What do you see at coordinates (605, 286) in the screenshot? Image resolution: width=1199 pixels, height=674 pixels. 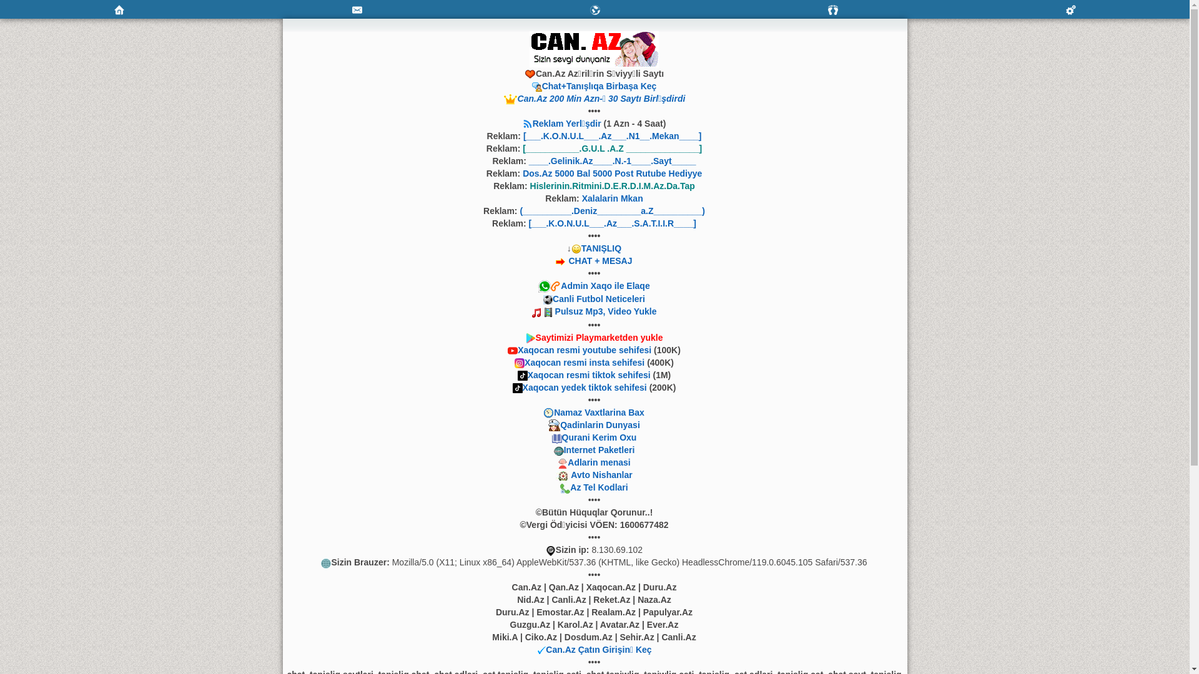 I see `Admin Xaqo ile Elaqe` at bounding box center [605, 286].